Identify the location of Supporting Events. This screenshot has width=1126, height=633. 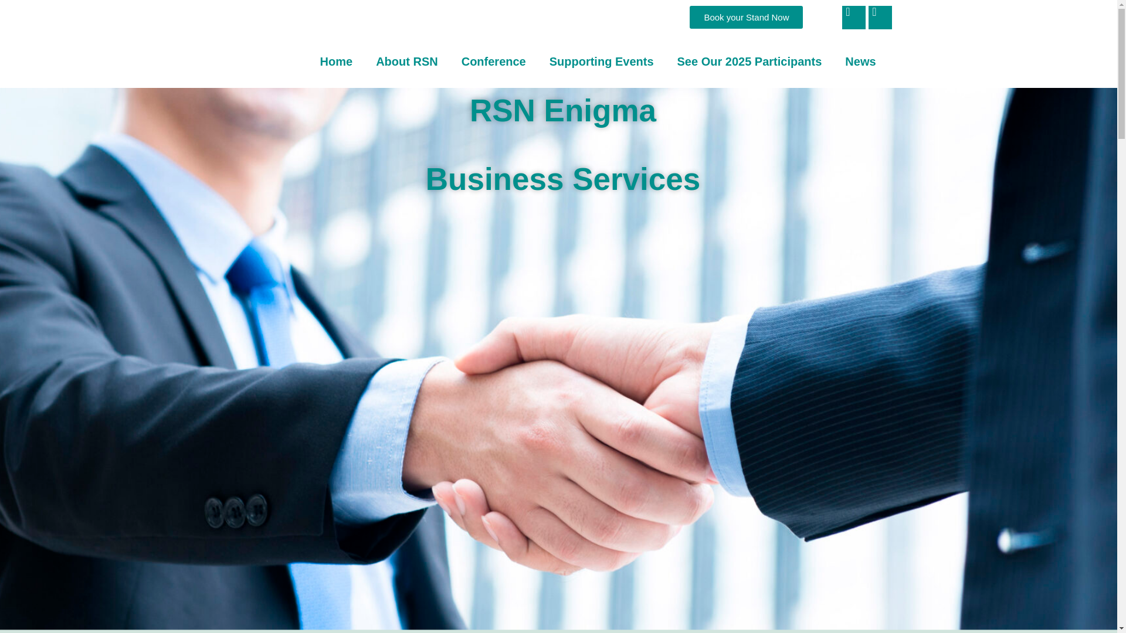
(602, 62).